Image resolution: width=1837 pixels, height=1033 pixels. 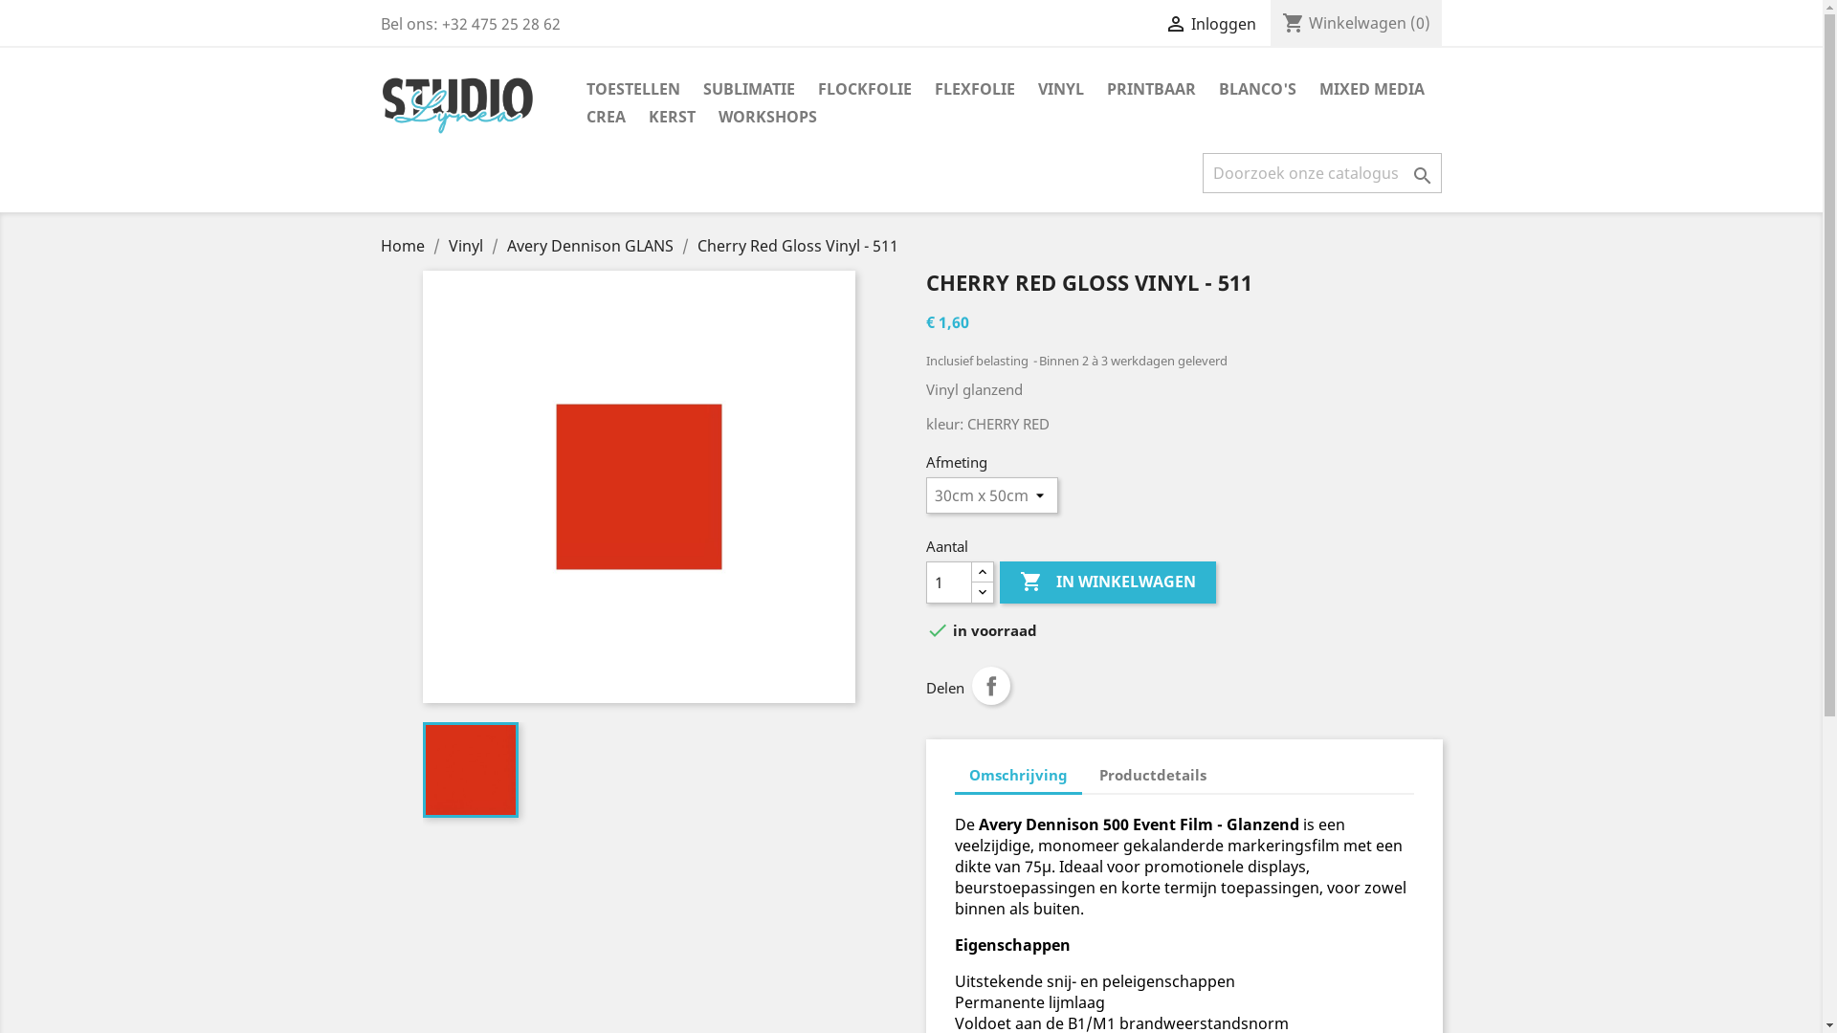 What do you see at coordinates (467, 246) in the screenshot?
I see `Vinyl` at bounding box center [467, 246].